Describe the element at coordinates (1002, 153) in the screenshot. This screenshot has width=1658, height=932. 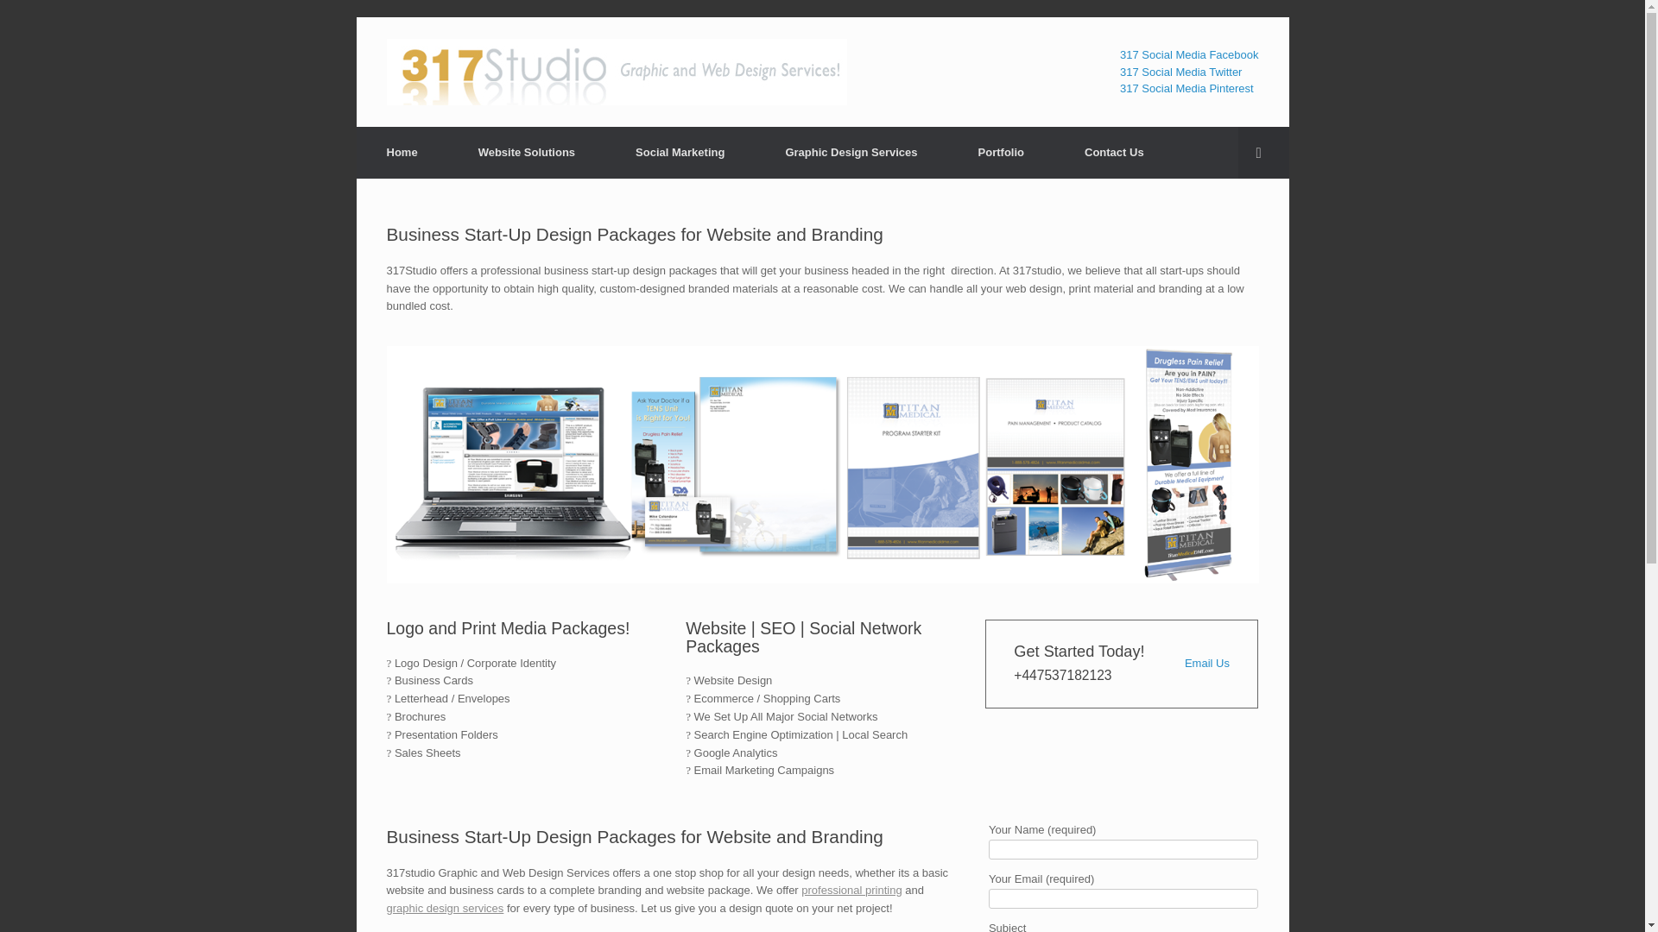
I see `Portfolio` at that location.